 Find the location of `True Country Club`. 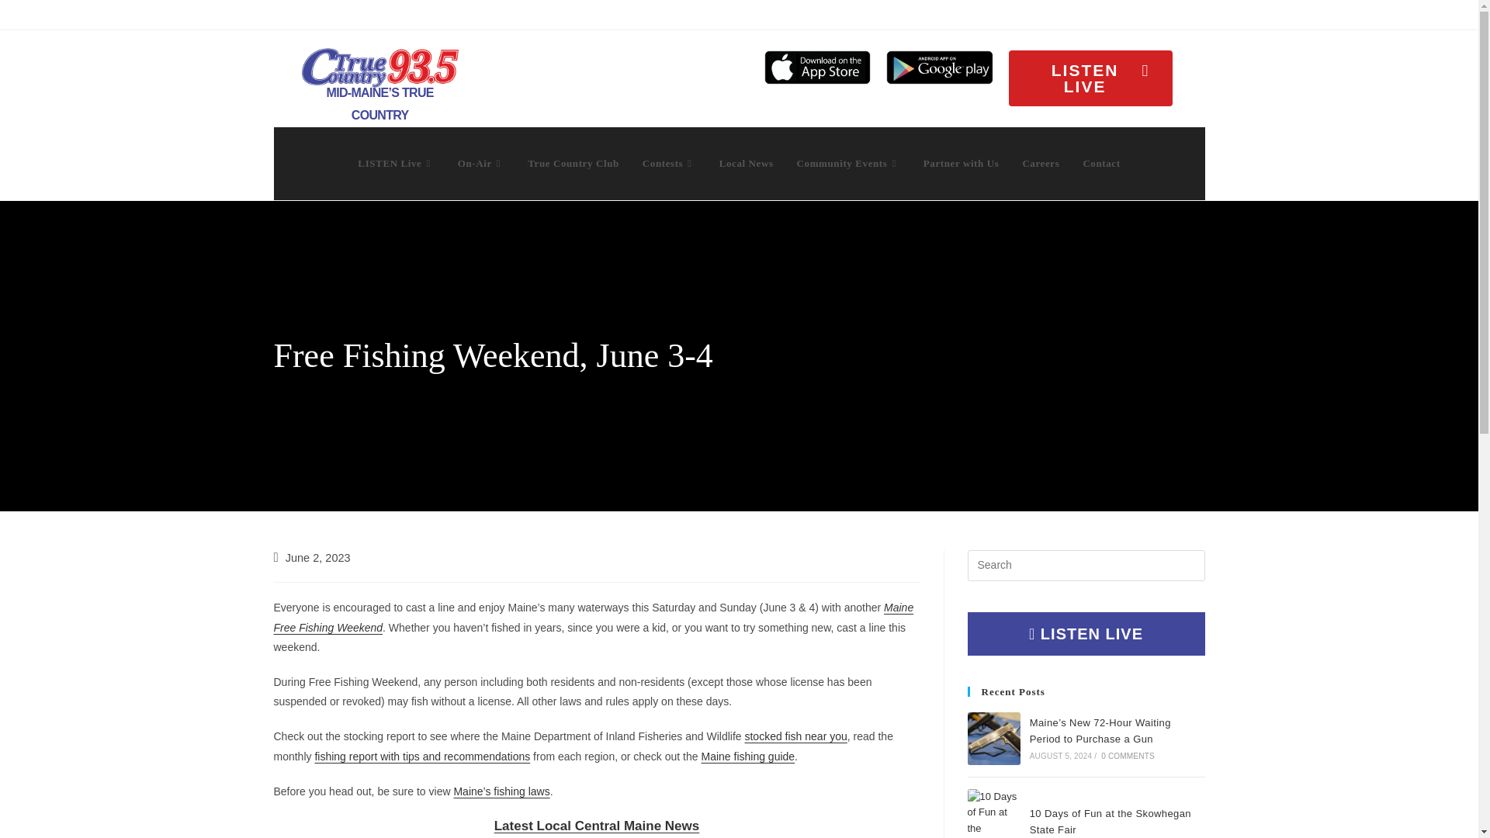

True Country Club is located at coordinates (573, 163).